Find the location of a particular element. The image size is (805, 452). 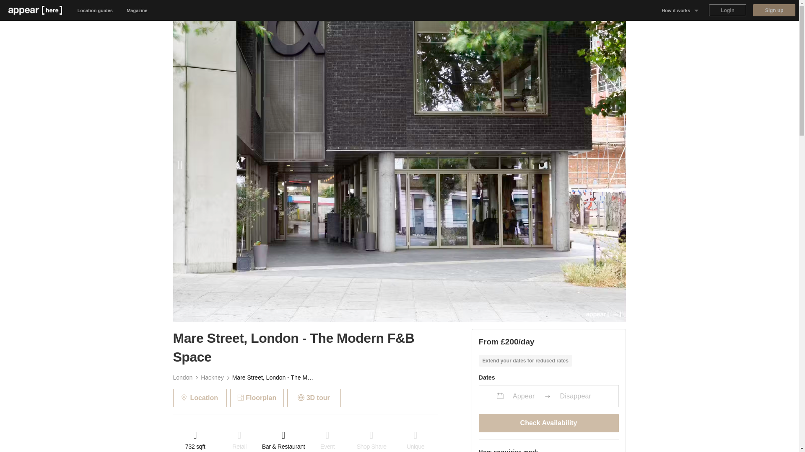

Location guides is located at coordinates (95, 10).